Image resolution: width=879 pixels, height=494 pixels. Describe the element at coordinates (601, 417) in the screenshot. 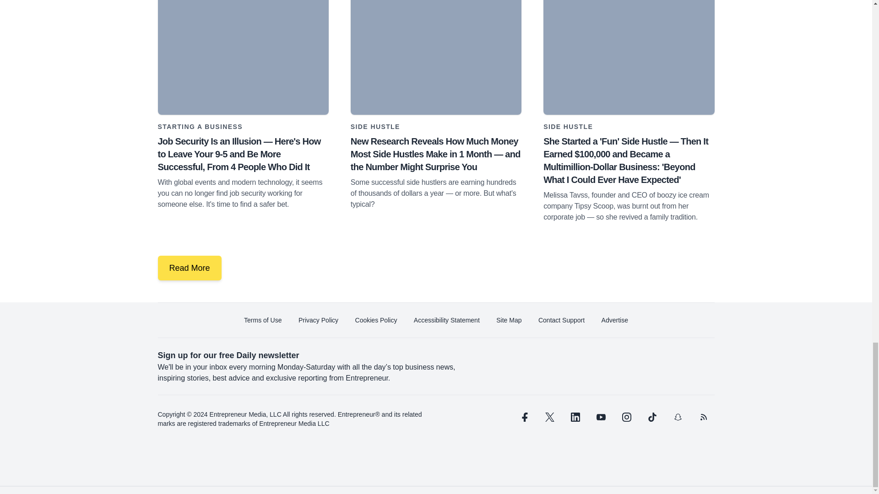

I see `youtube` at that location.